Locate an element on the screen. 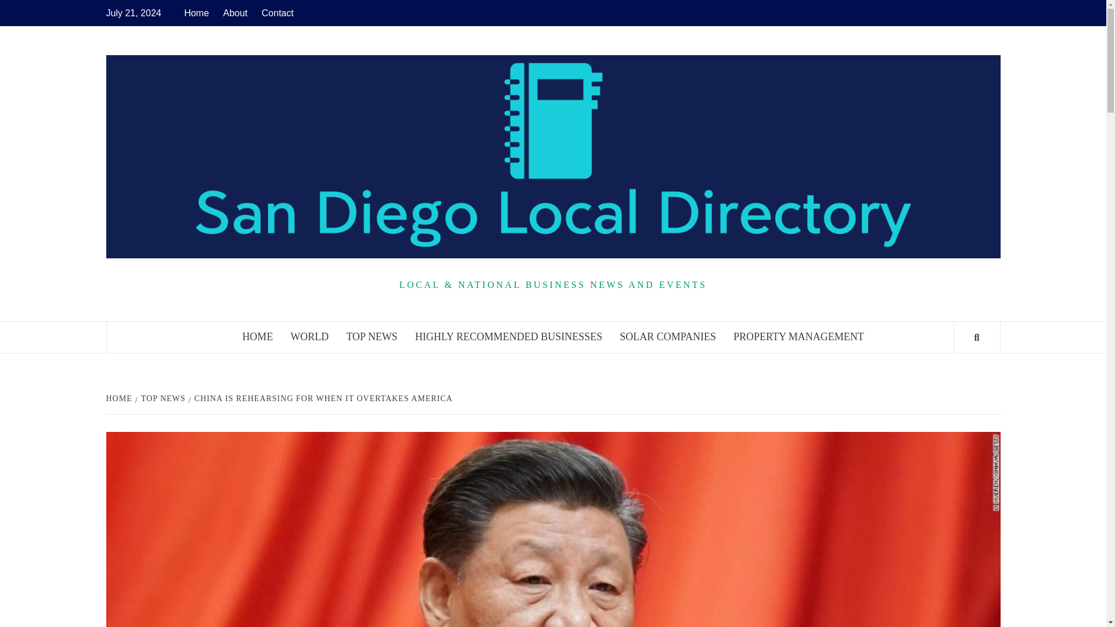 This screenshot has height=627, width=1115. HOME is located at coordinates (257, 337).